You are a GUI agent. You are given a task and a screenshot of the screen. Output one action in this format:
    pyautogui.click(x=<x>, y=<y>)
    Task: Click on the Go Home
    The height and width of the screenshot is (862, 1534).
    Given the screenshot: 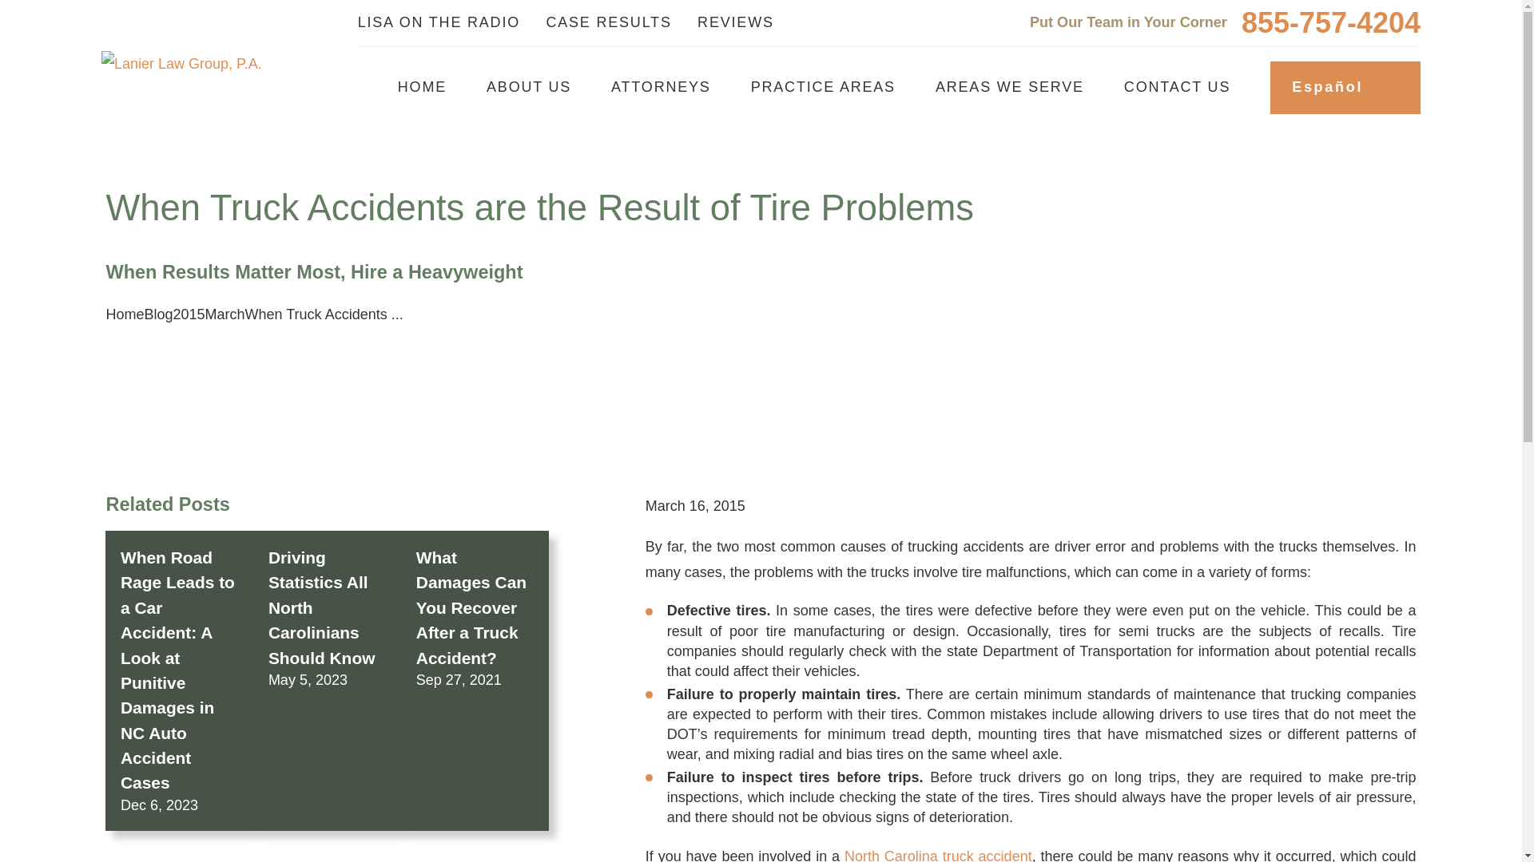 What is the action you would take?
    pyautogui.click(x=125, y=314)
    